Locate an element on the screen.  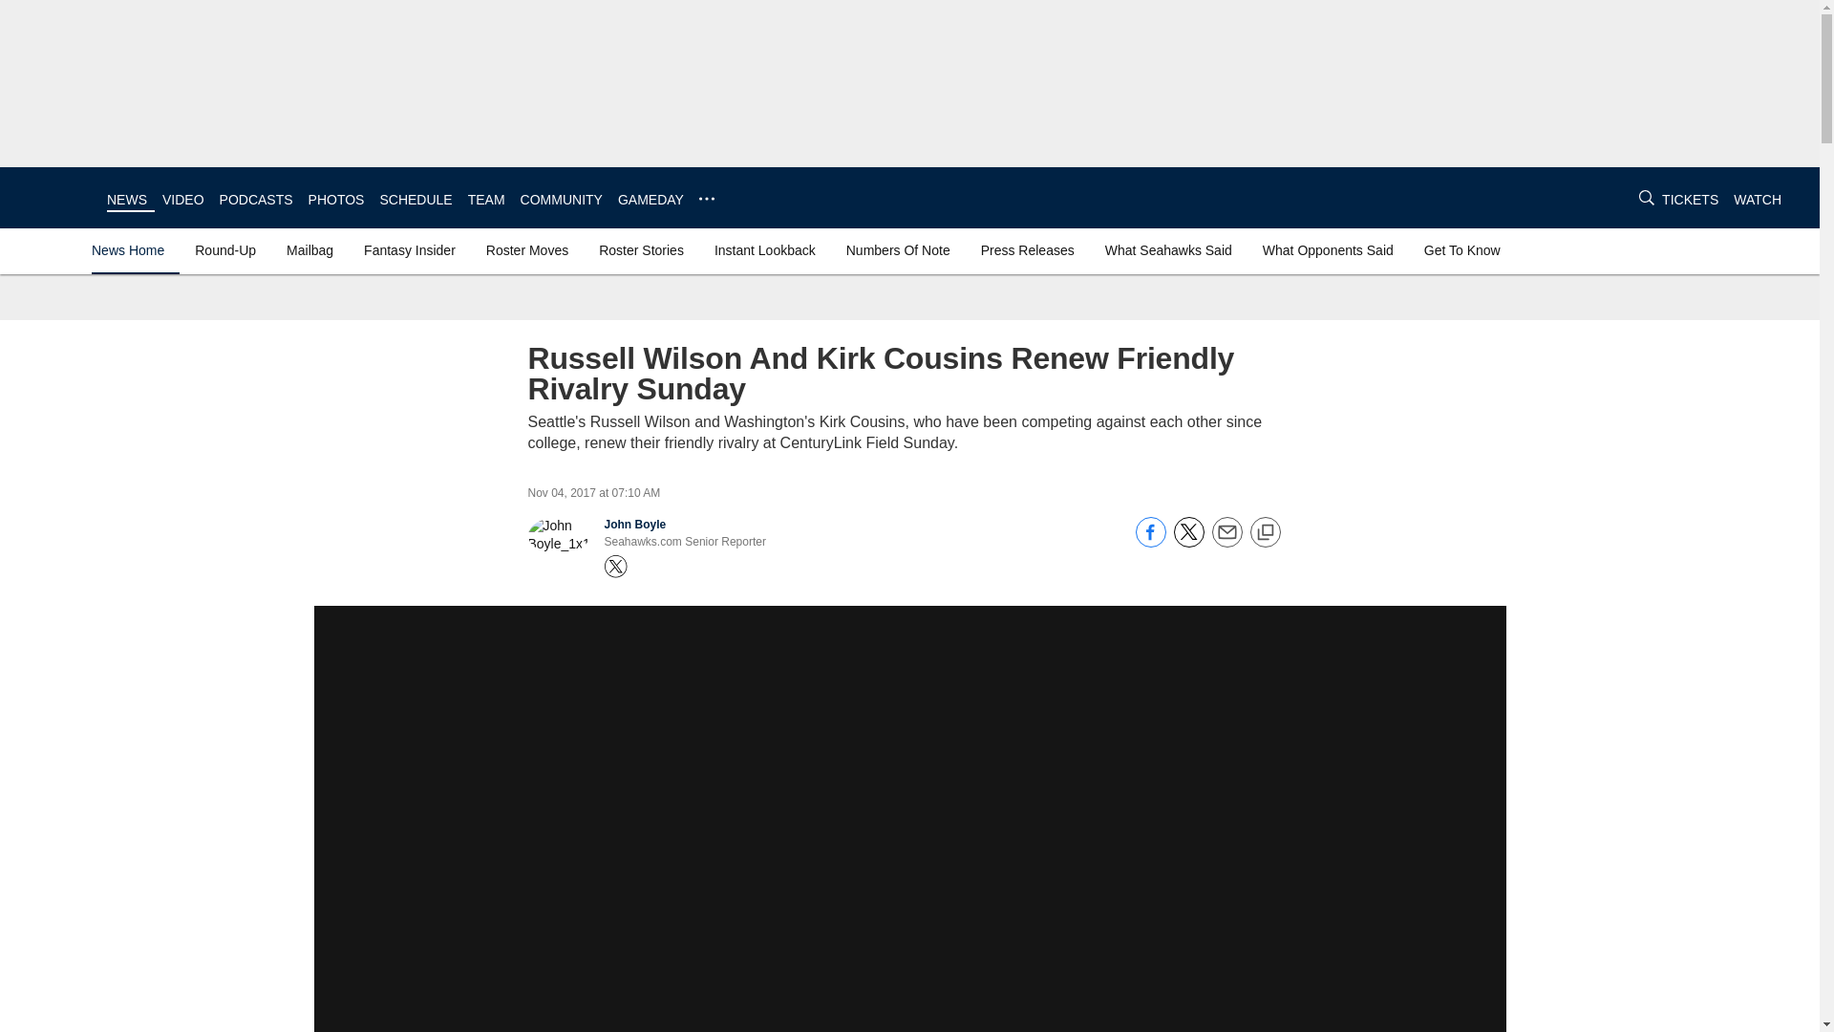
SCHEDULE is located at coordinates (415, 199).